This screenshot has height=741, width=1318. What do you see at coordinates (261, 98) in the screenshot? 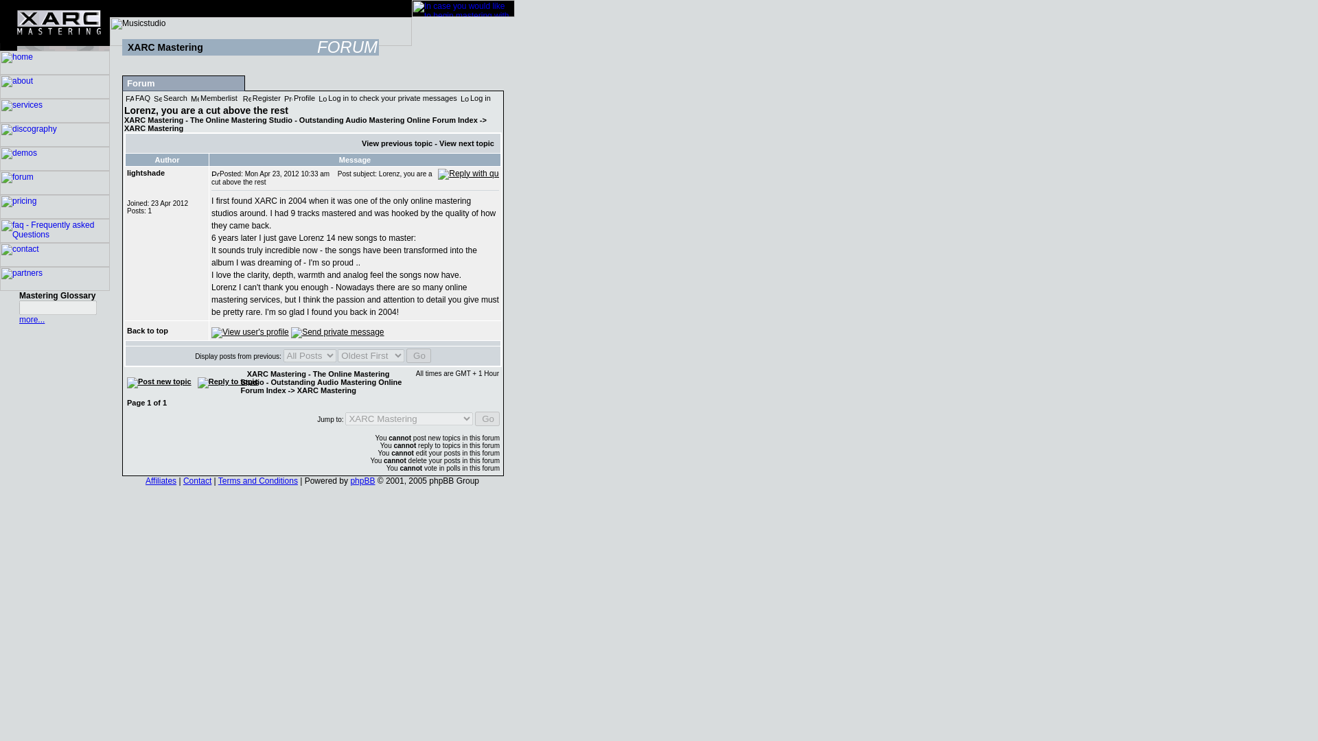
I see `Register` at bounding box center [261, 98].